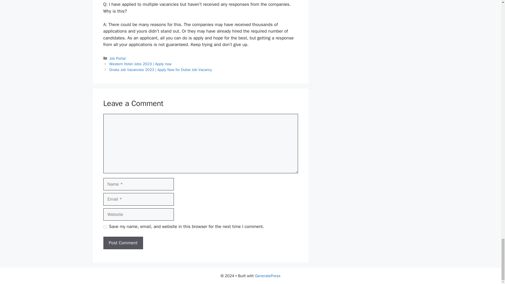 The width and height of the screenshot is (505, 284). What do you see at coordinates (105, 227) in the screenshot?
I see `yes` at bounding box center [105, 227].